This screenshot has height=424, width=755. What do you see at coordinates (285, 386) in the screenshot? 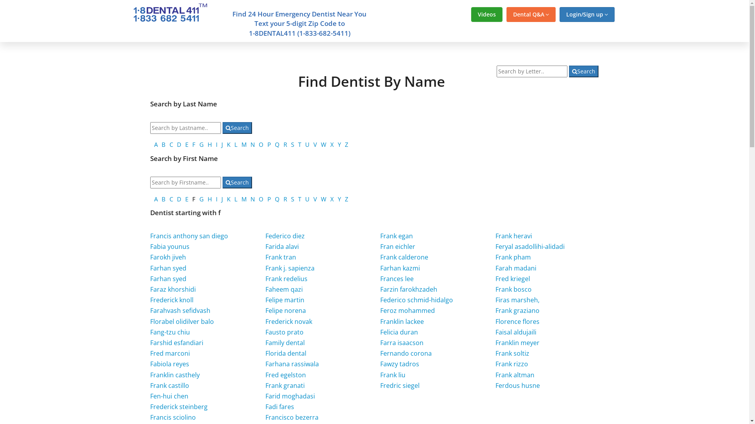
I see `Frank granati` at bounding box center [285, 386].